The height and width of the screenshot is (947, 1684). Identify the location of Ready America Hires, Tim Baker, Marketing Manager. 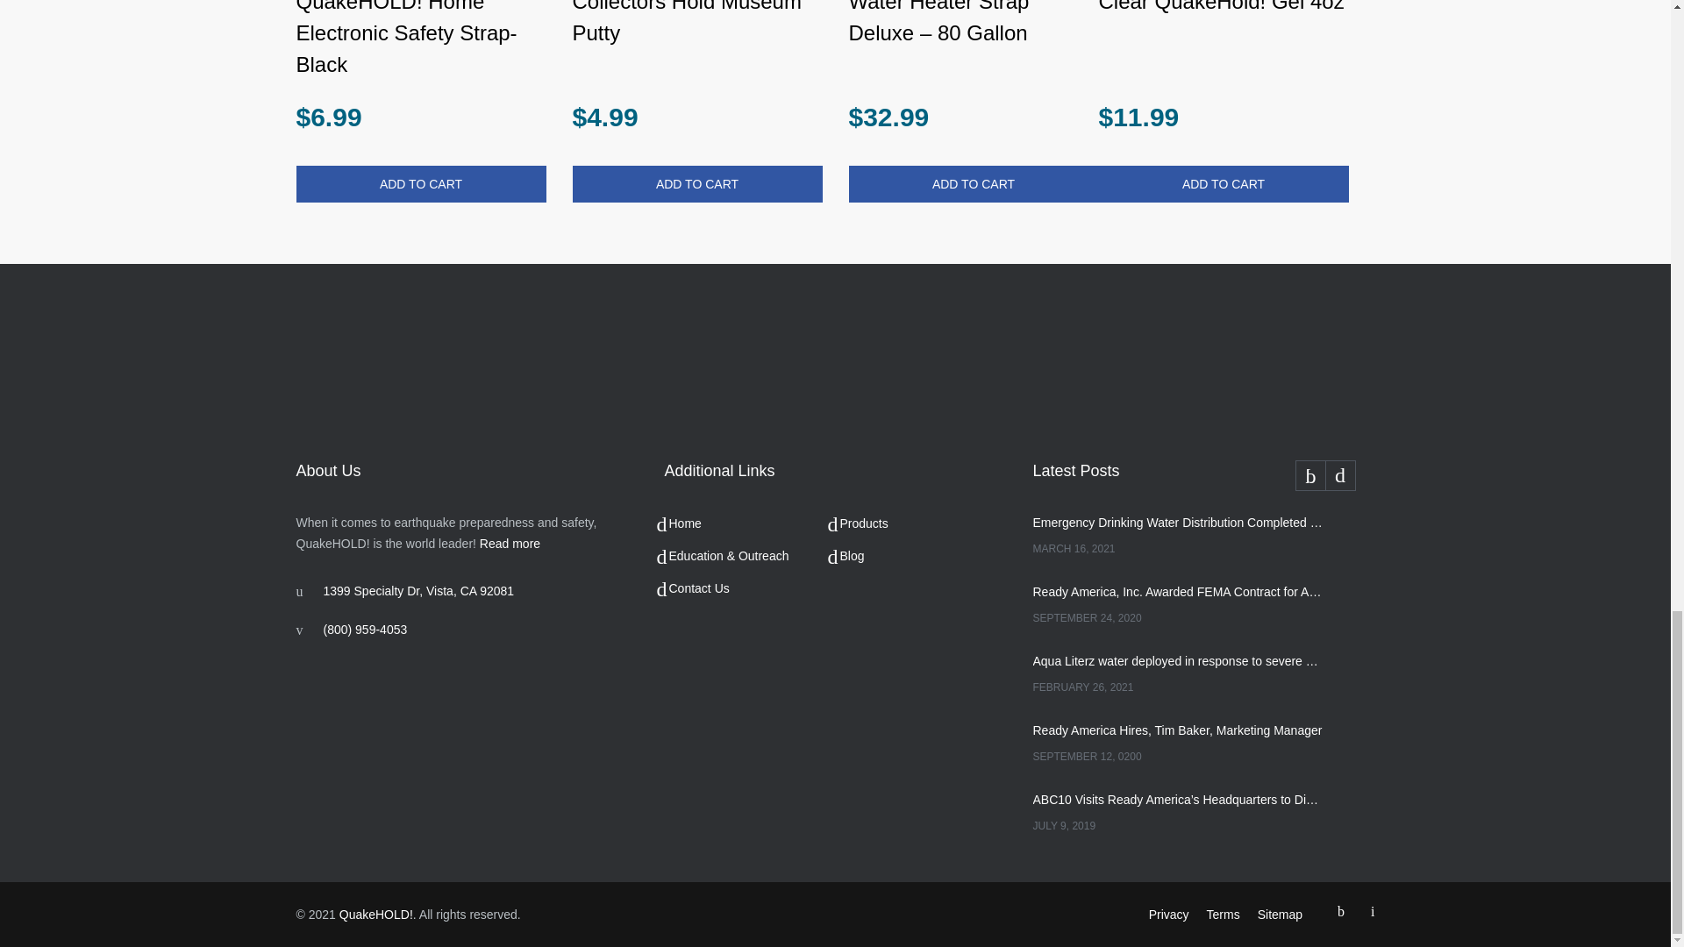
(1179, 730).